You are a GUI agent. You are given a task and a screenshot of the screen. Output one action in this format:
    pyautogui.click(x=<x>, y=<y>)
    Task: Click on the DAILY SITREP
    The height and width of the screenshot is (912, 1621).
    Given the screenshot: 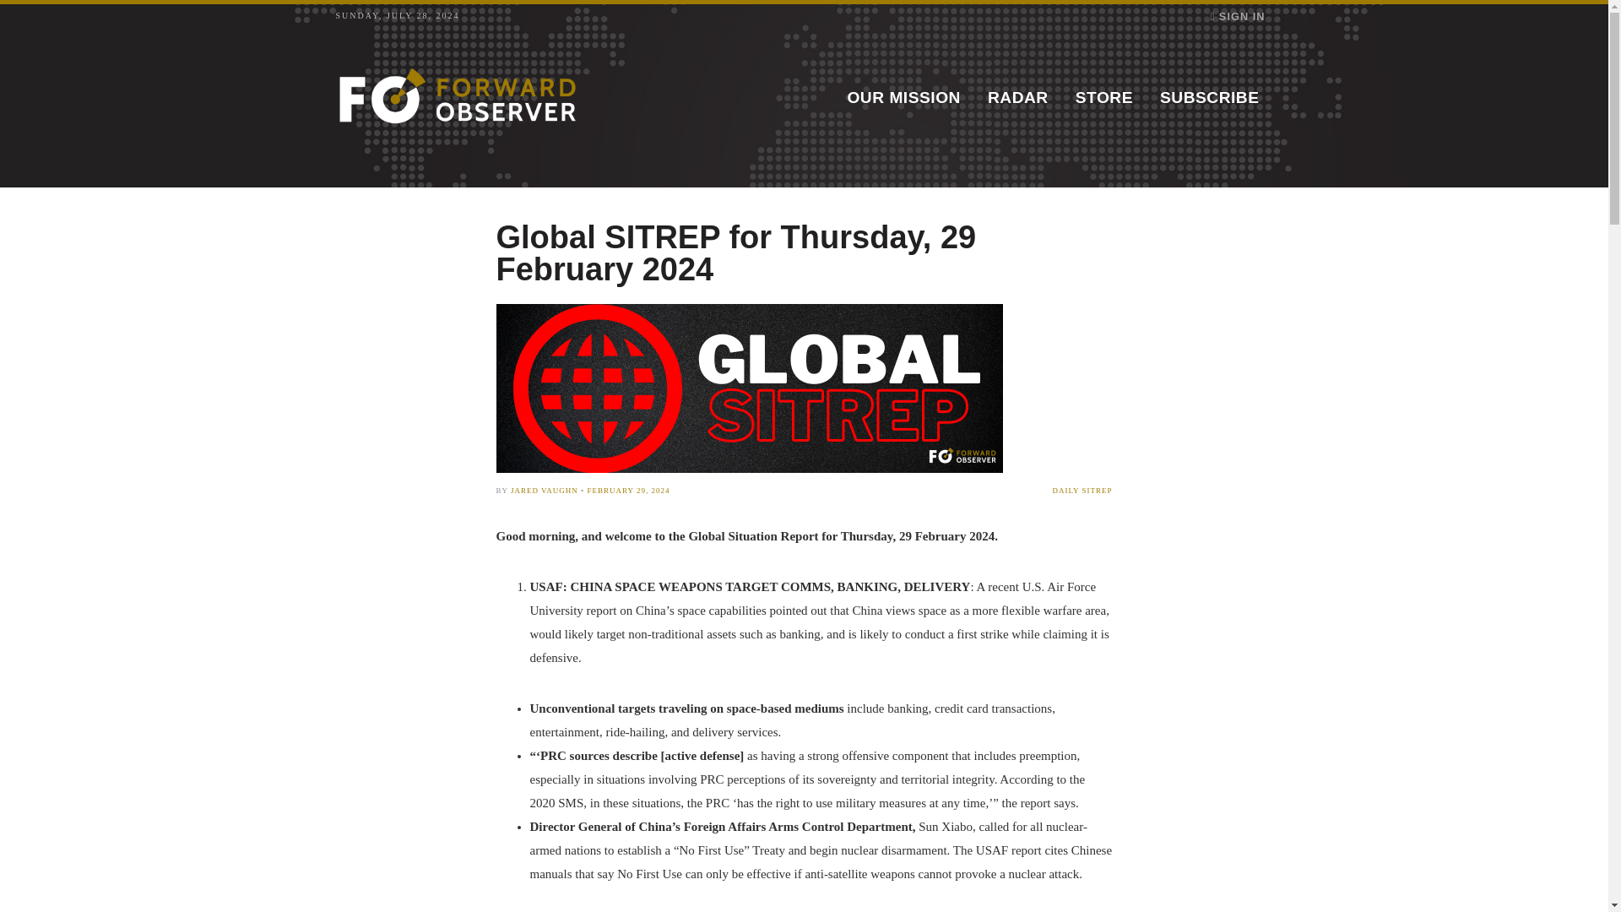 What is the action you would take?
    pyautogui.click(x=981, y=491)
    